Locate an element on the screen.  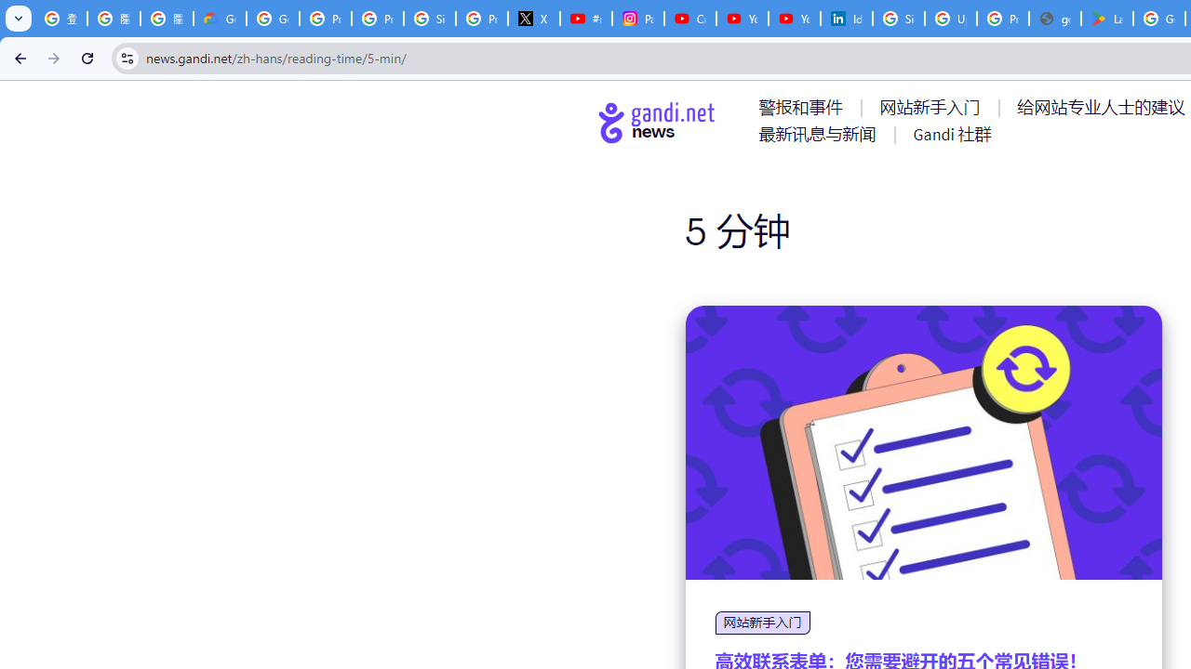
Back is located at coordinates (18, 58).